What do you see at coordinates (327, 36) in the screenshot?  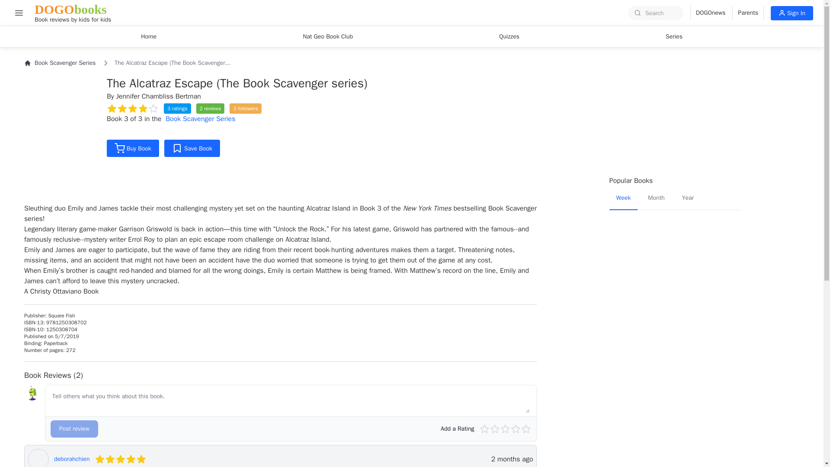 I see `Save Book` at bounding box center [327, 36].